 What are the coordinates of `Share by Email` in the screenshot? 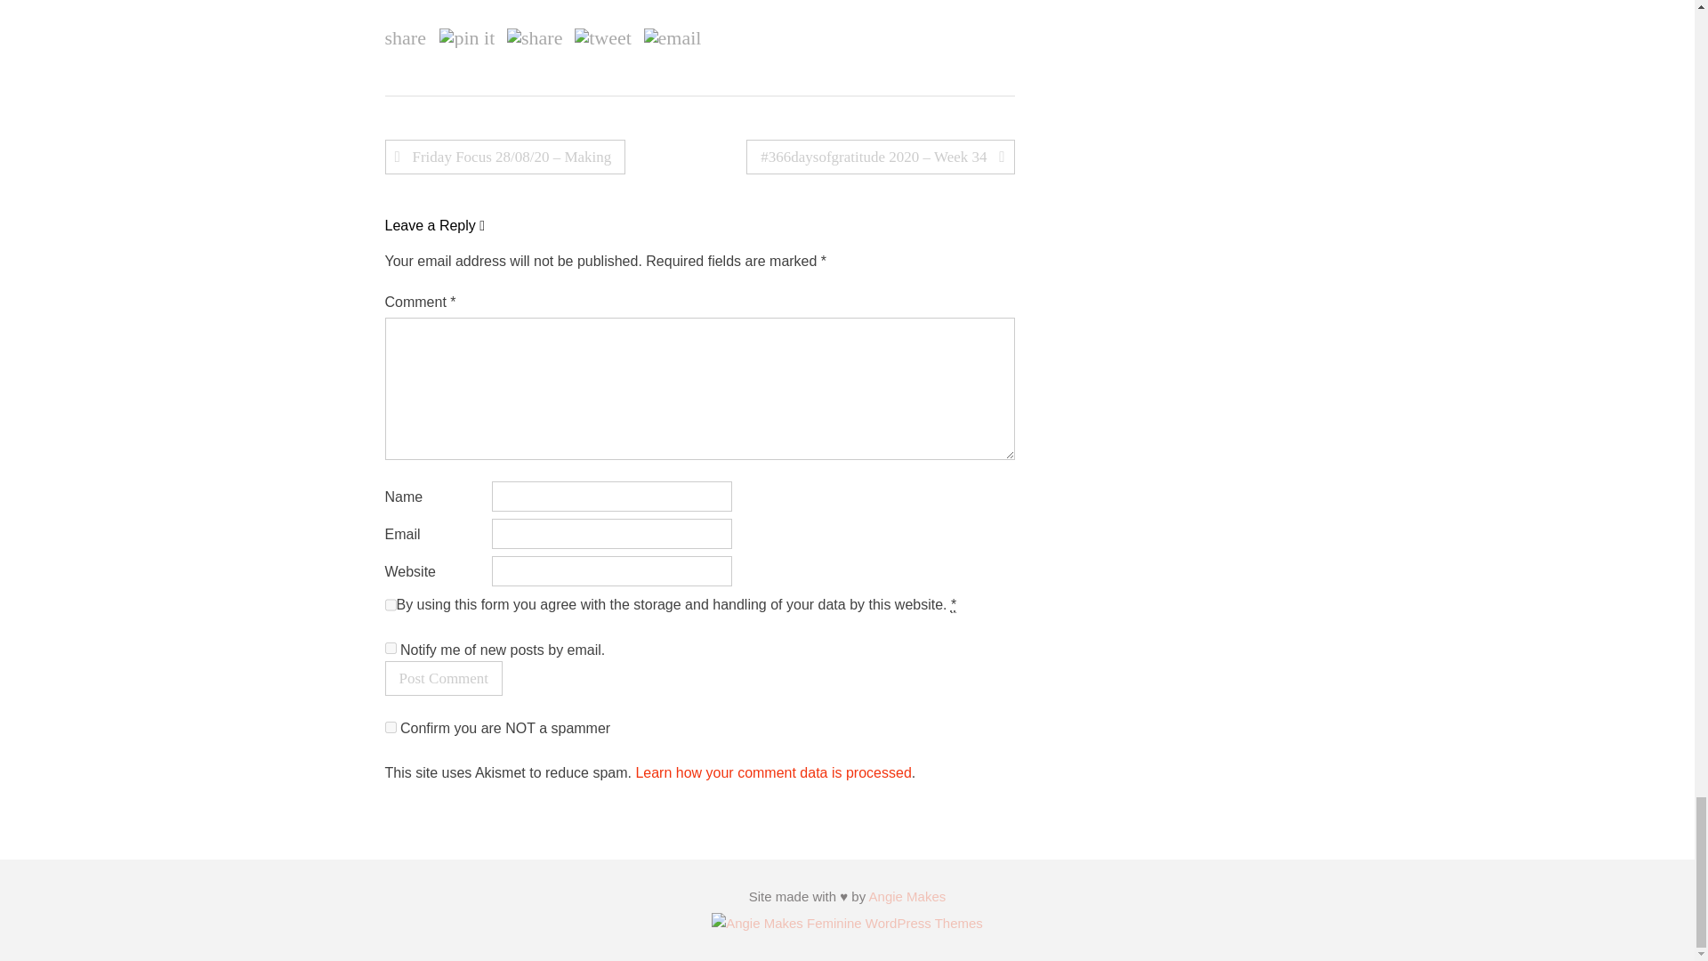 It's located at (673, 38).